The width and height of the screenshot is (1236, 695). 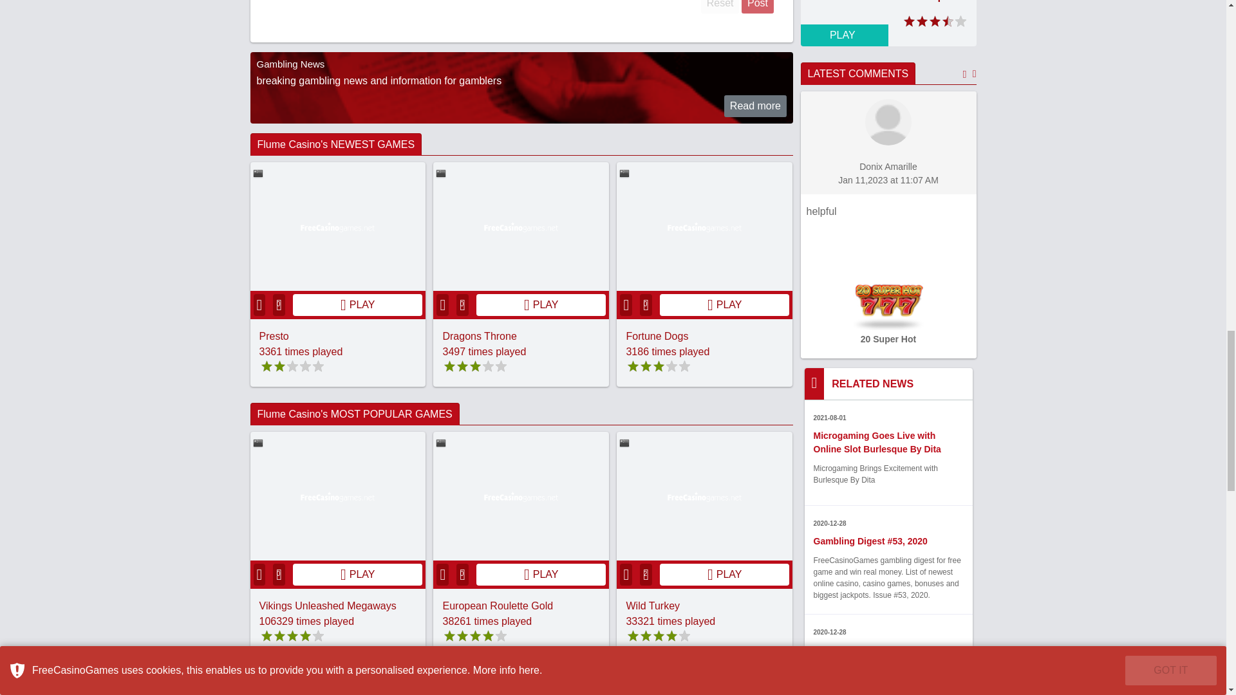 I want to click on Play Presto, so click(x=358, y=305).